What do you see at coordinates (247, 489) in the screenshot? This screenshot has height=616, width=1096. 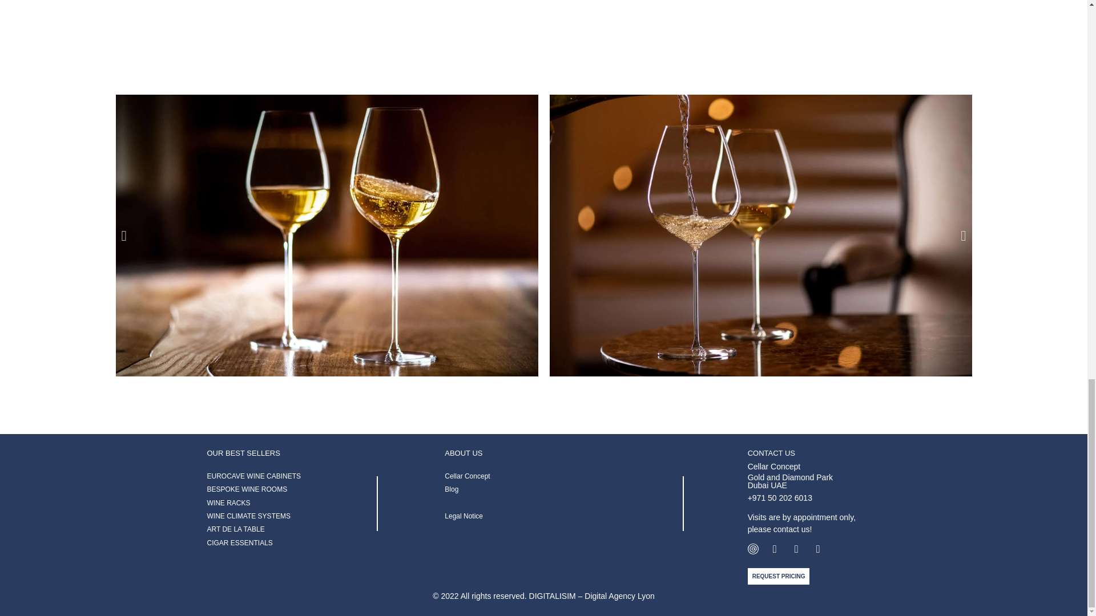 I see `BESPOKE WINE ROOMS` at bounding box center [247, 489].